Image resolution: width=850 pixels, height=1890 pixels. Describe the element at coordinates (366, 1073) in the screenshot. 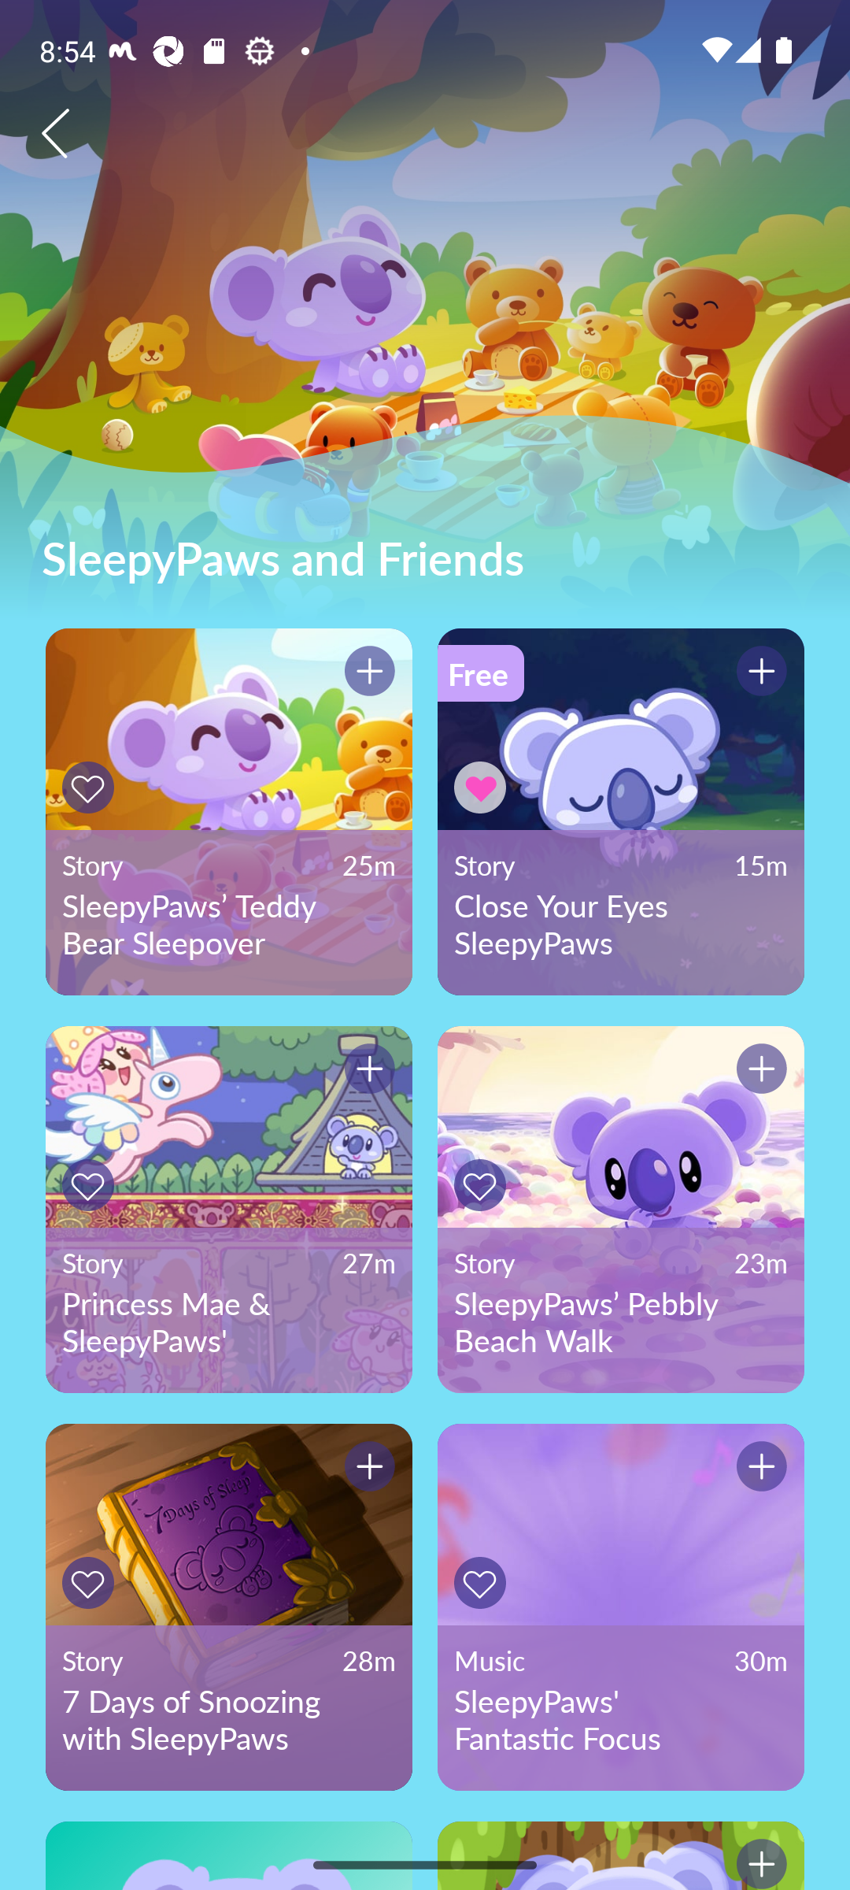

I see `Button` at that location.